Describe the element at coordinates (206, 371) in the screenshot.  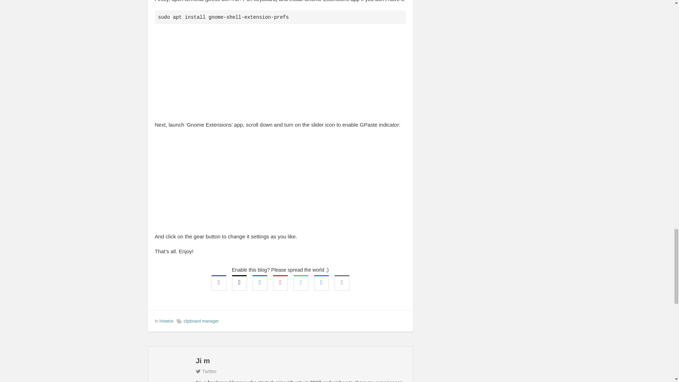
I see `Twitter` at that location.